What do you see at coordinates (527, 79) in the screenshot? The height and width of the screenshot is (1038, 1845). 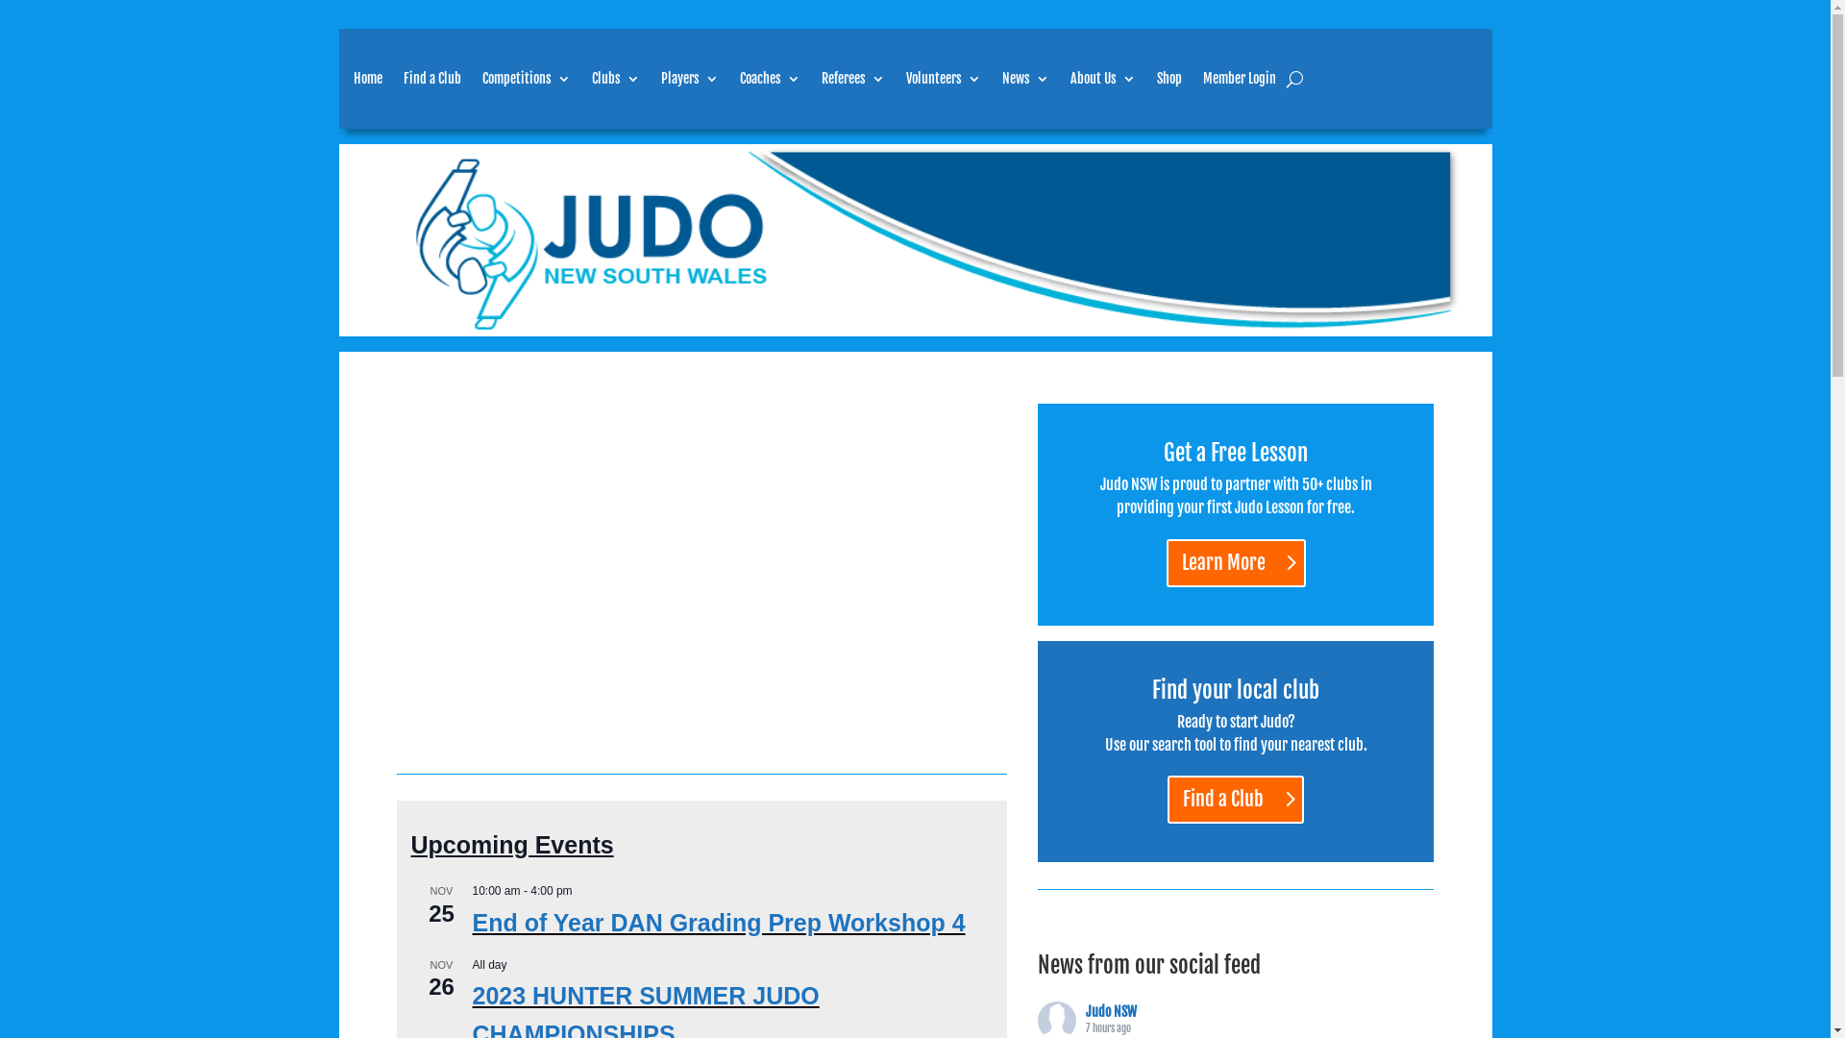 I see `Competitions` at bounding box center [527, 79].